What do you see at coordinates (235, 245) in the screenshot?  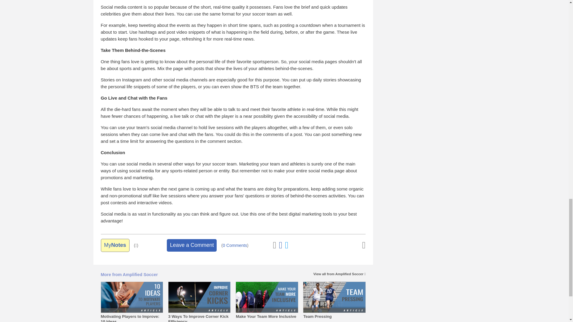 I see `0` at bounding box center [235, 245].